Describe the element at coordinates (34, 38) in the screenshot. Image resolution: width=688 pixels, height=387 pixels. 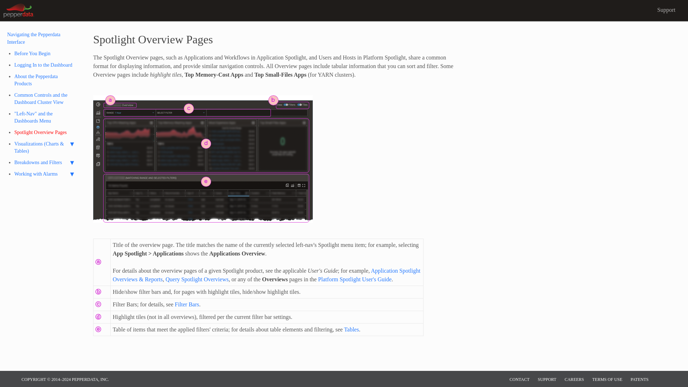
I see `Navigating the Pepperdata Interface` at that location.